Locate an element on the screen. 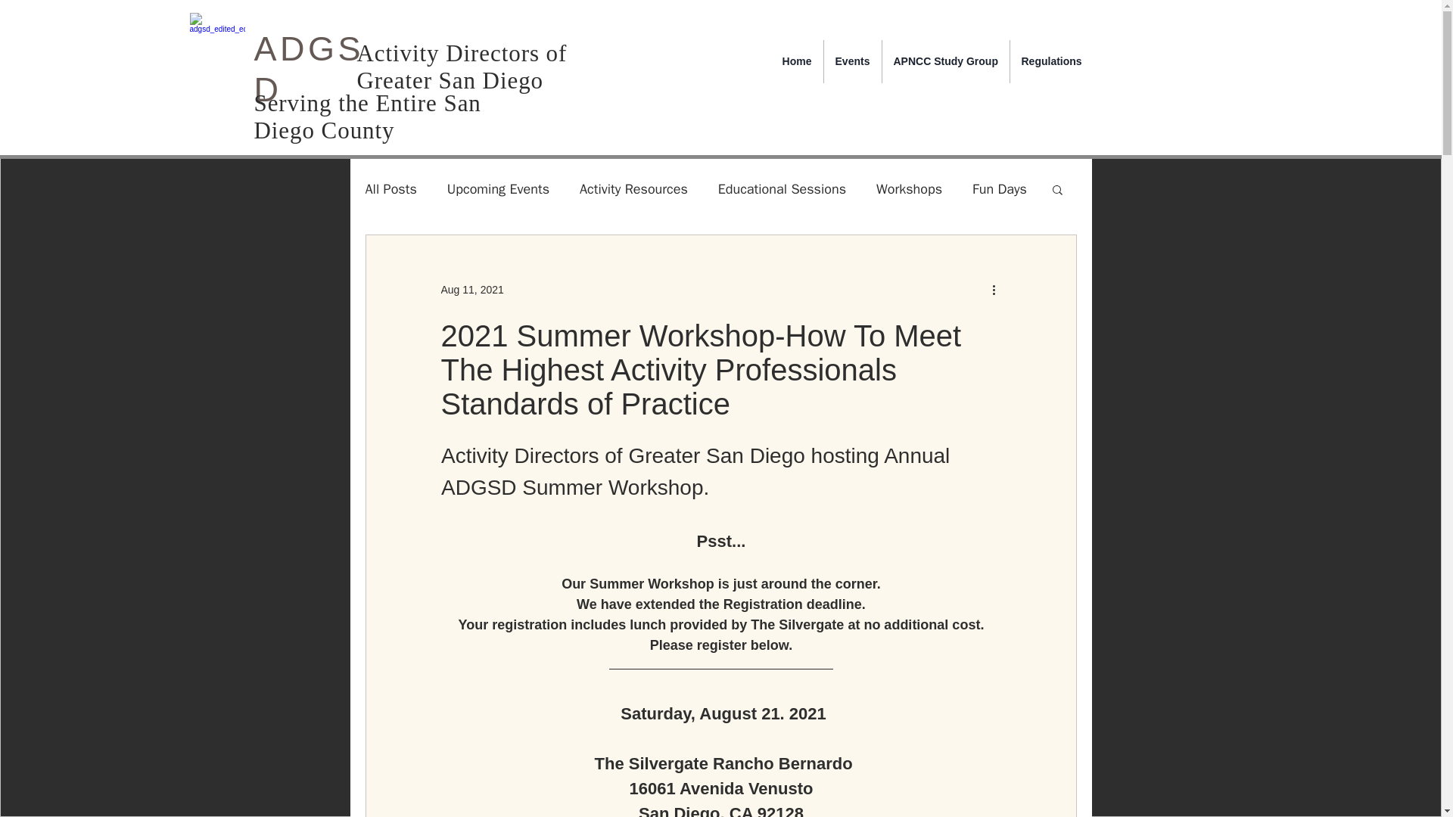  Events is located at coordinates (852, 61).